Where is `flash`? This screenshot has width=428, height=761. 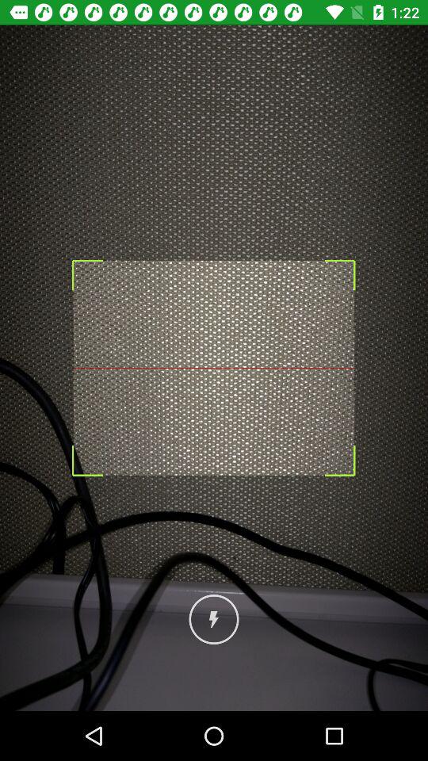 flash is located at coordinates (214, 620).